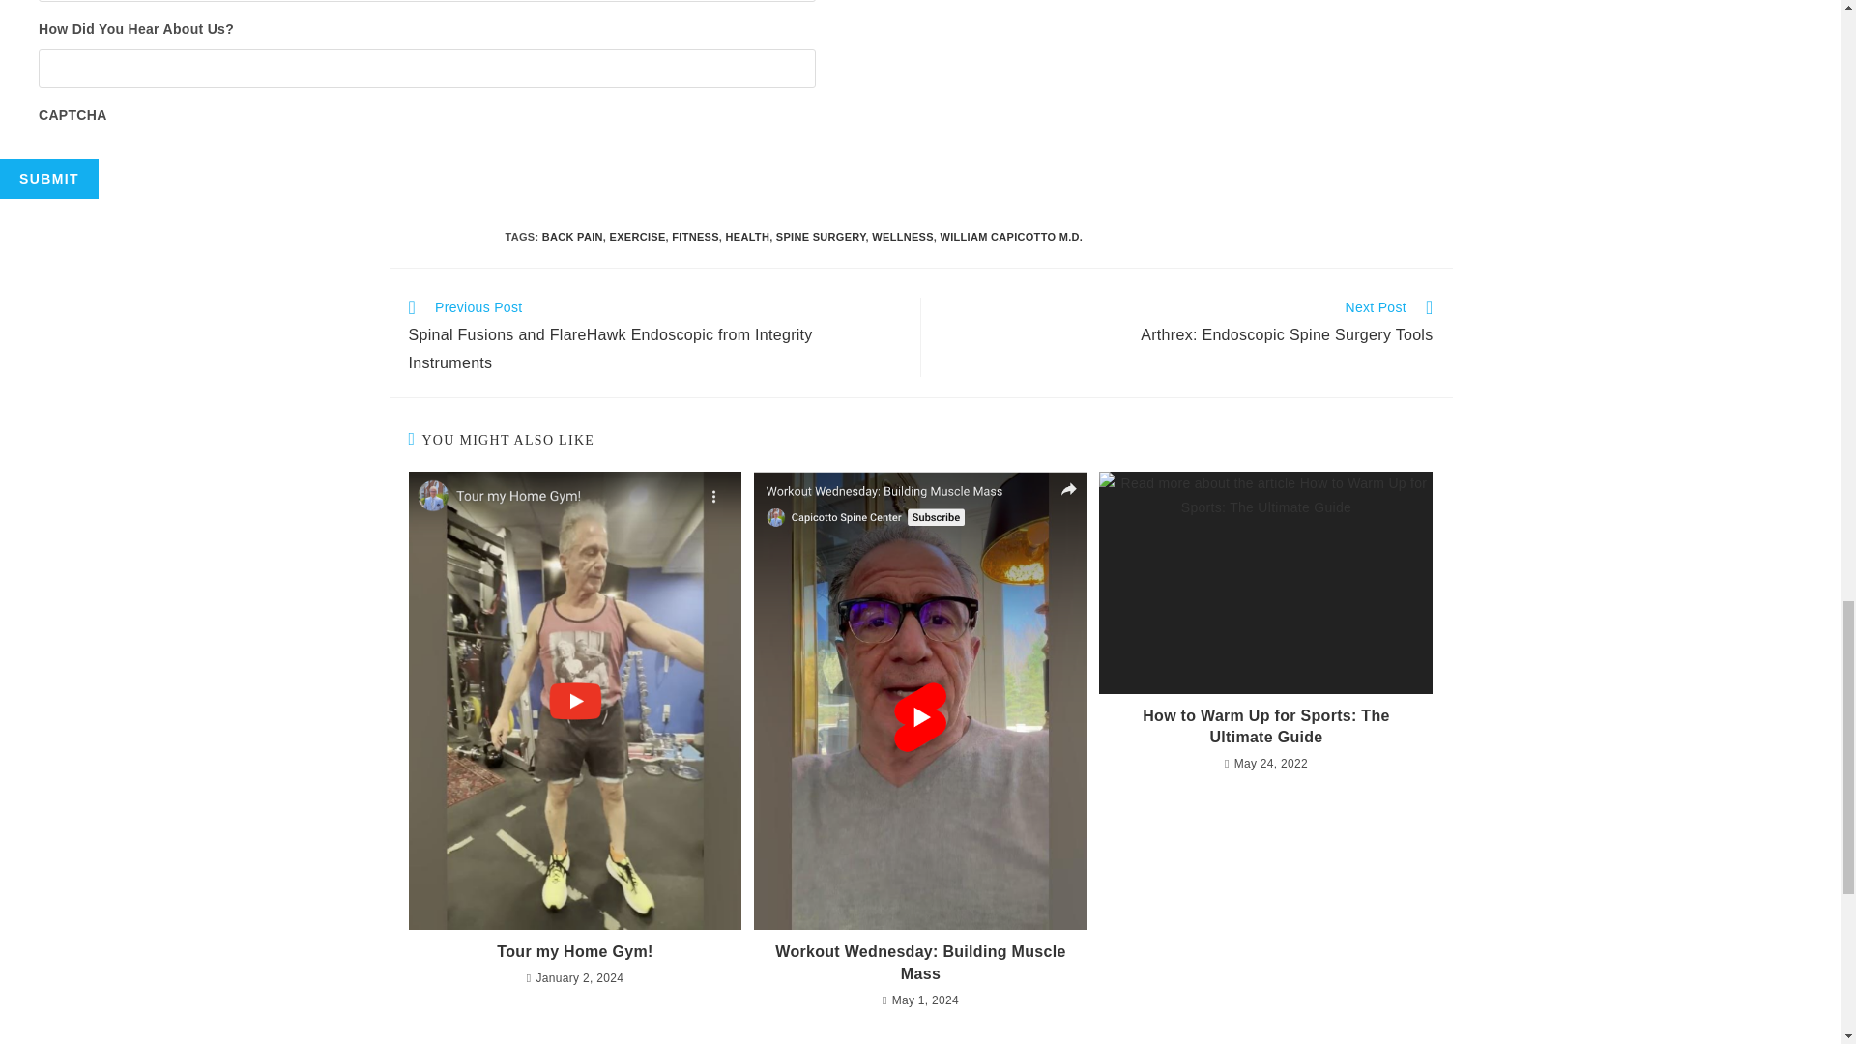 This screenshot has height=1044, width=1856. I want to click on Tour my Home Gym!, so click(574, 951).